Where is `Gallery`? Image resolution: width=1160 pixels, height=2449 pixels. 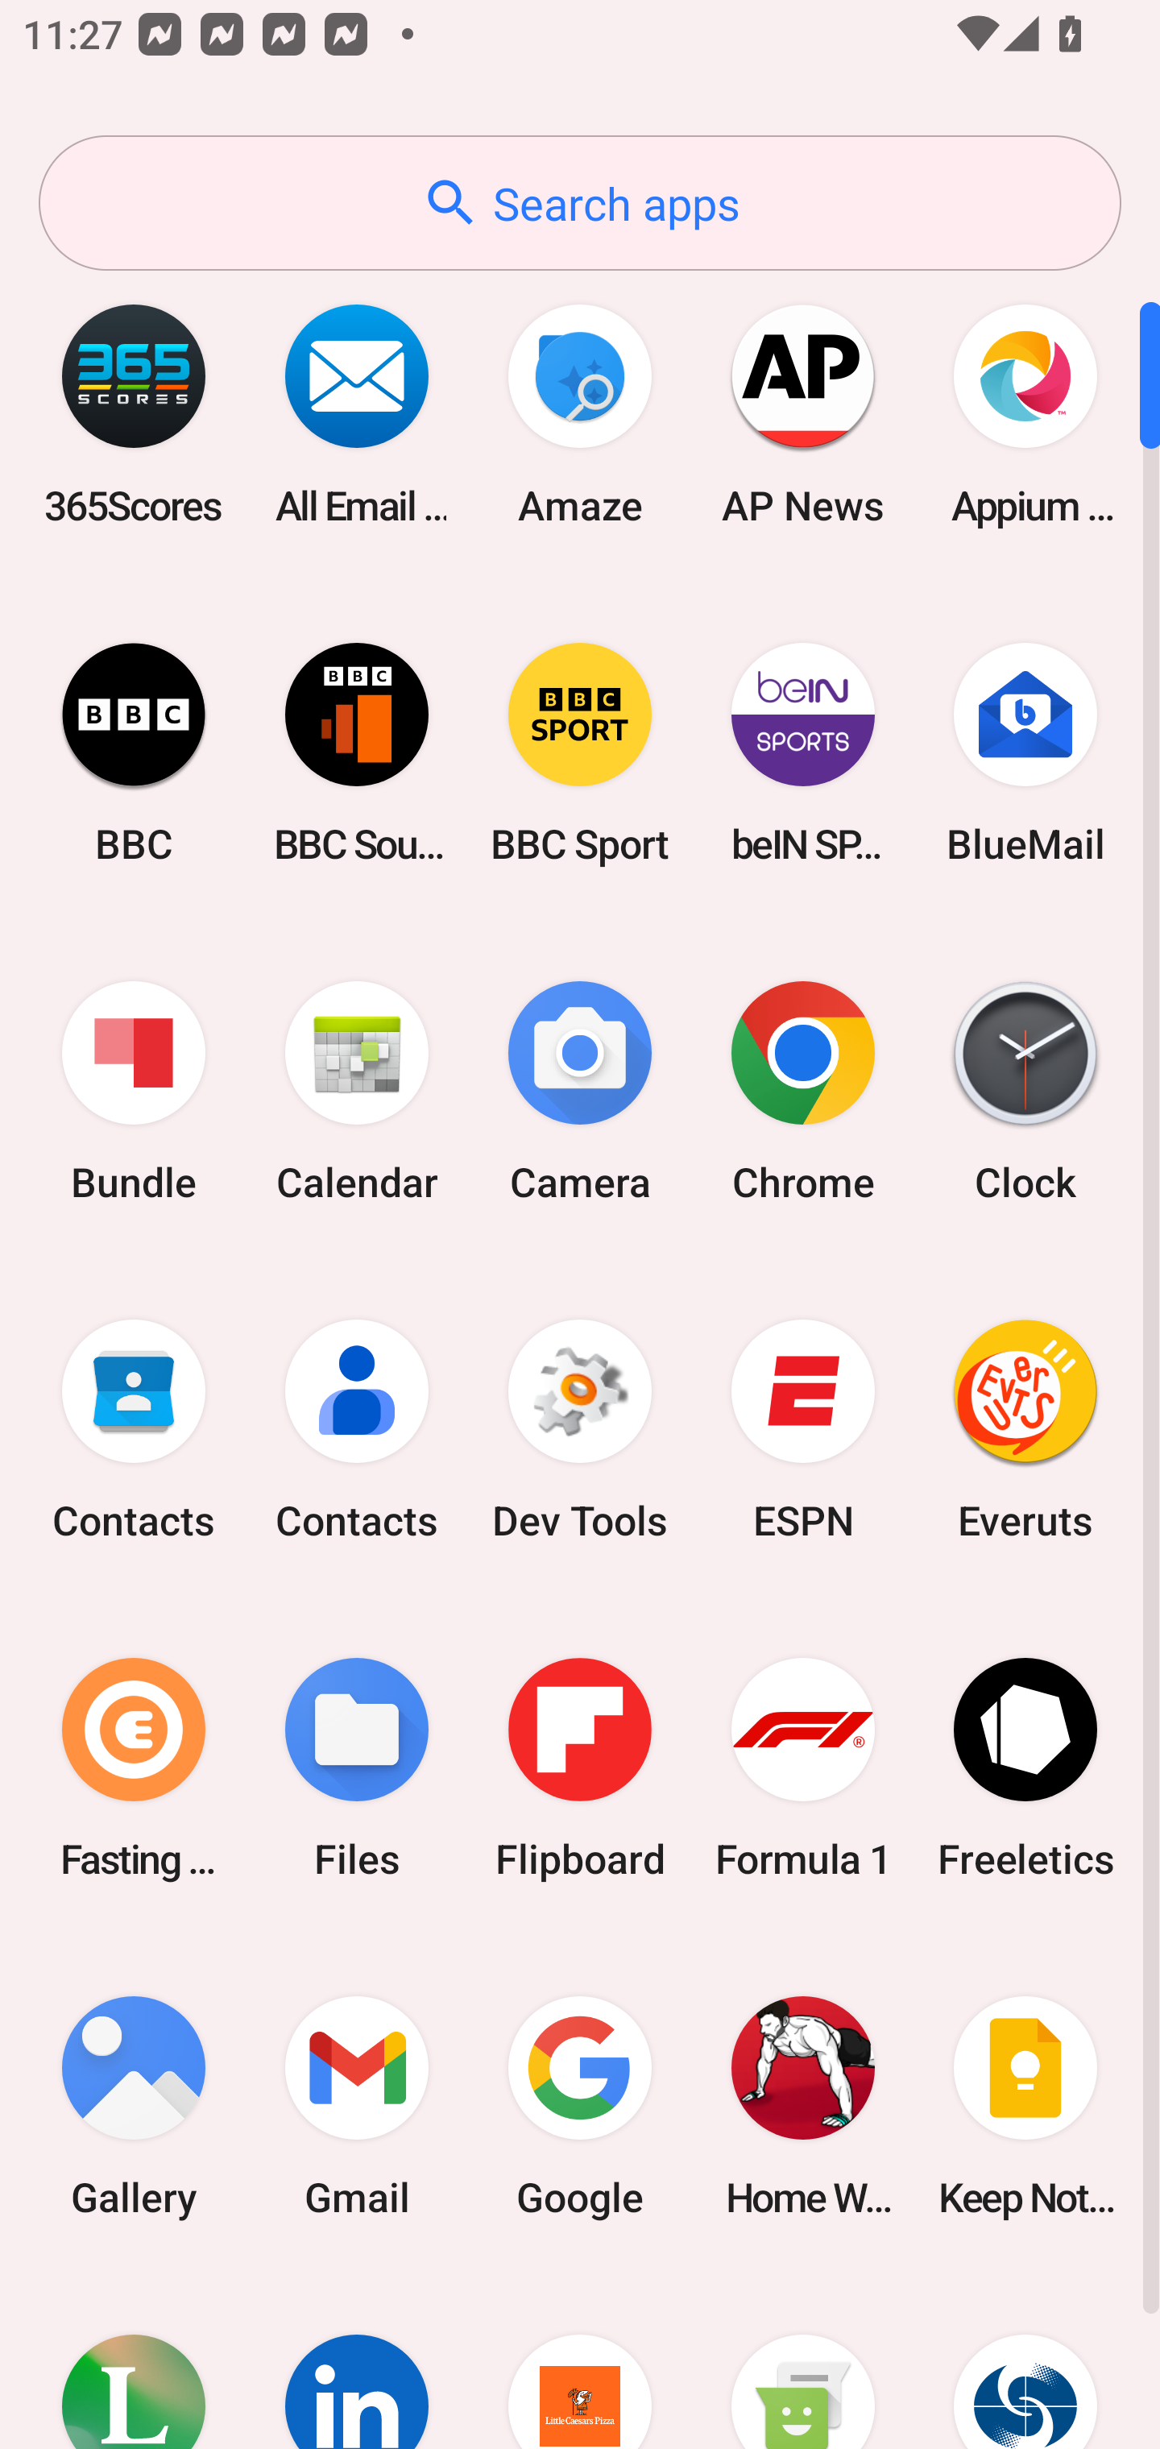
Gallery is located at coordinates (134, 2106).